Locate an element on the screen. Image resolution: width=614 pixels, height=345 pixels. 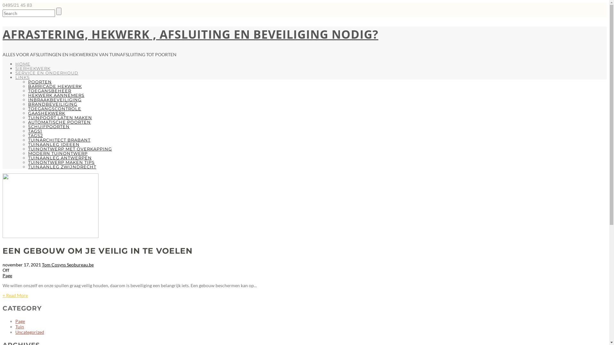
AFRASTERING, HEKWERK , AFSLUITING EN BEVEILIGING NODIG? is located at coordinates (191, 34).